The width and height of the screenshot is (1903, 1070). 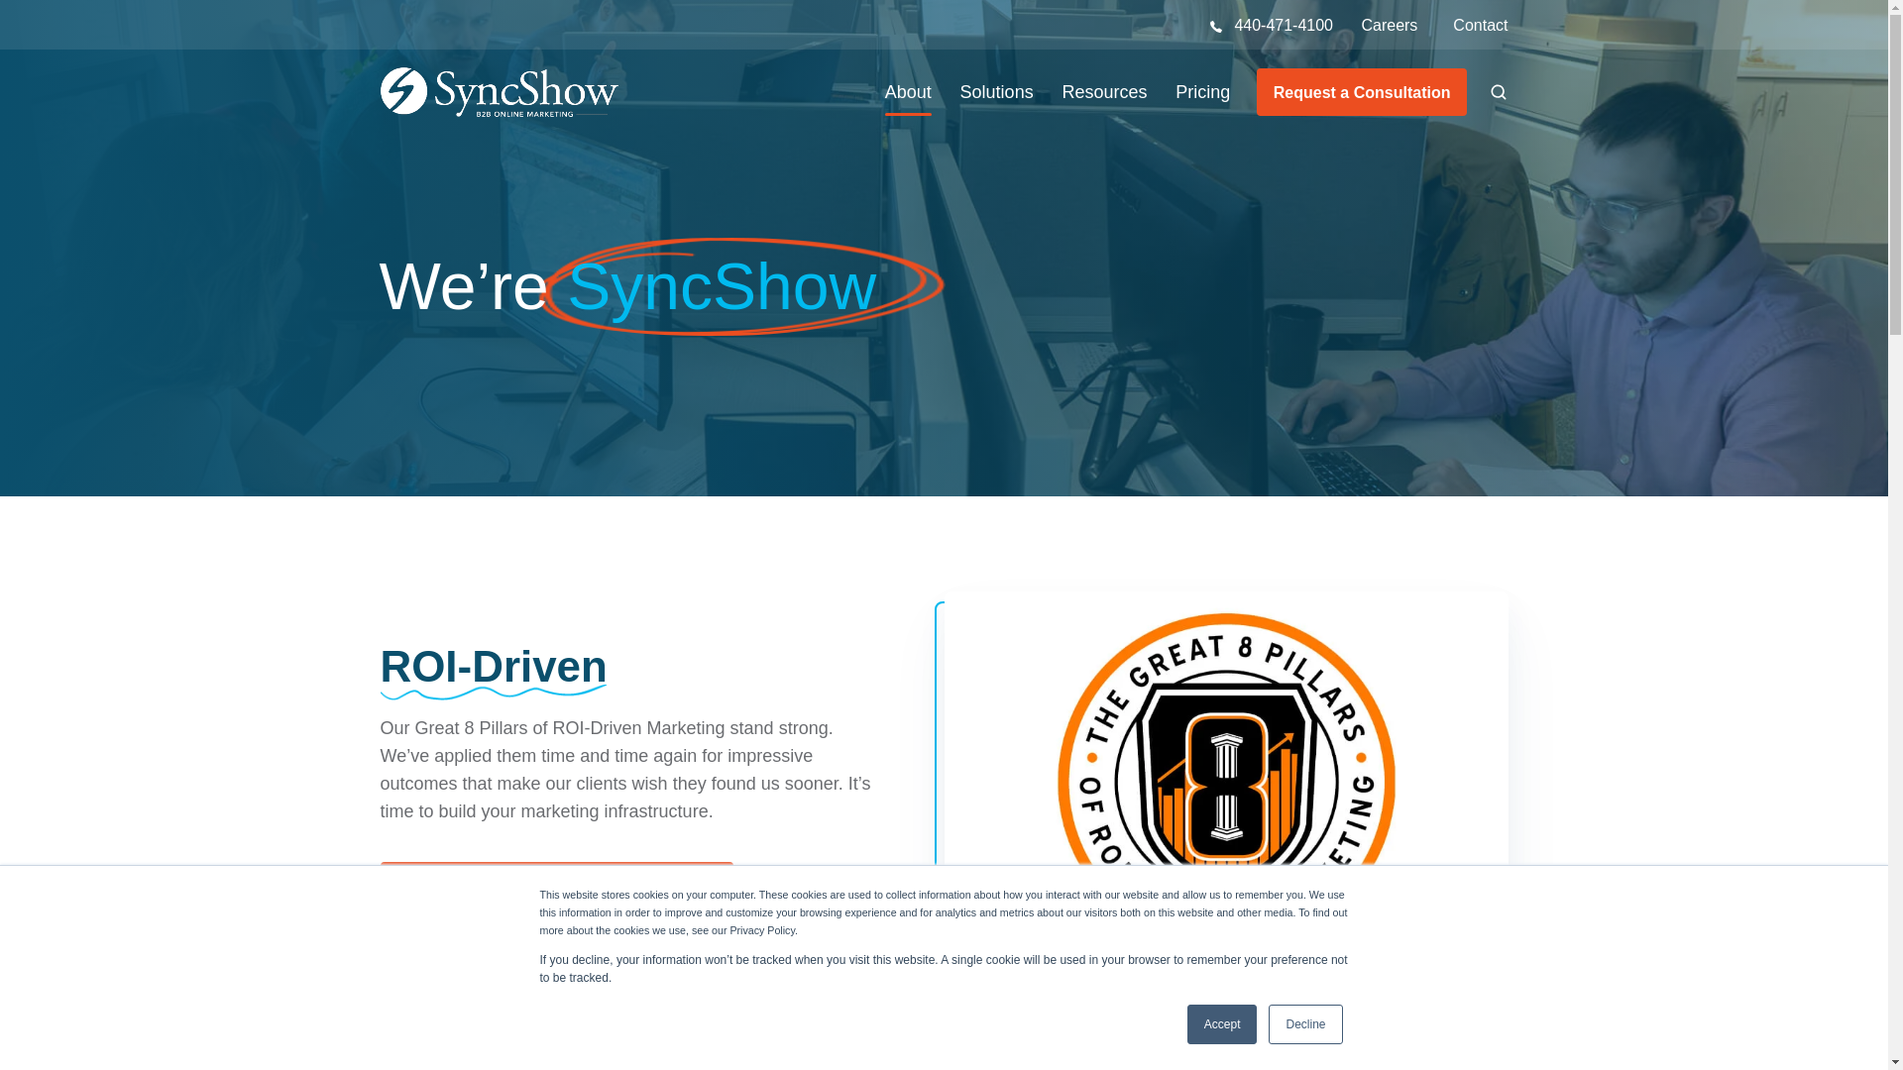 I want to click on Request a Consultation, so click(x=1362, y=91).